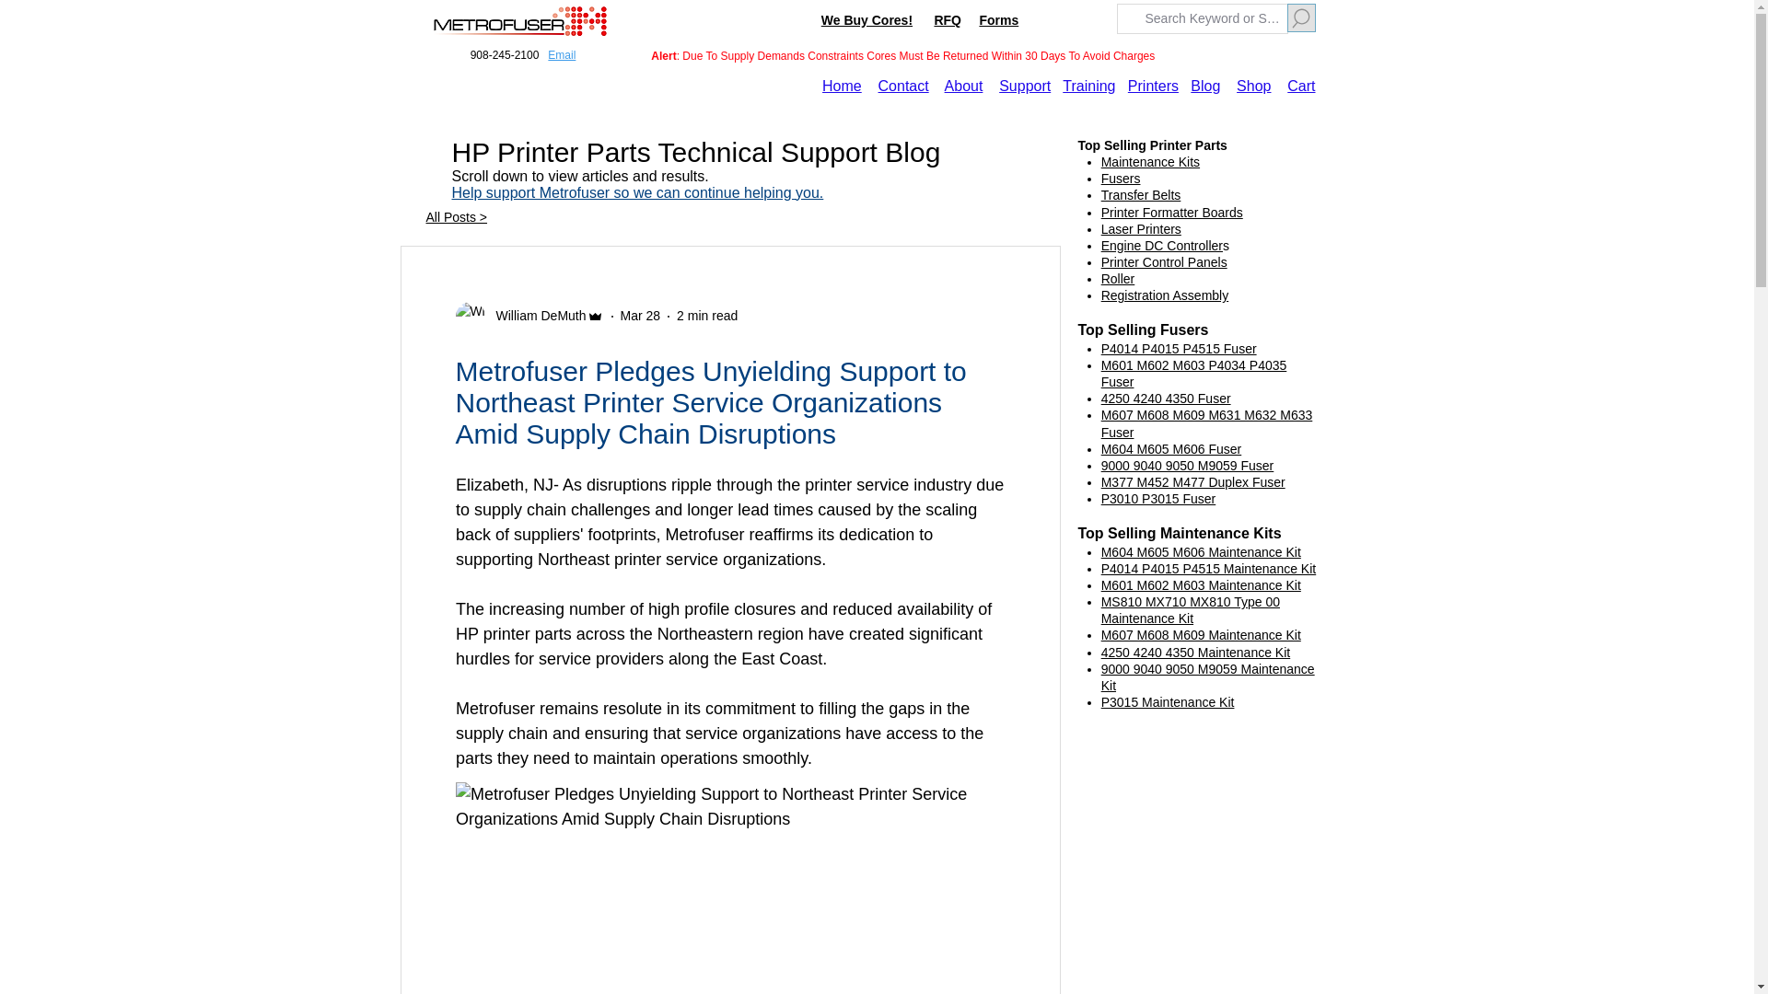 The width and height of the screenshot is (1768, 994). I want to click on Forms, so click(998, 20).